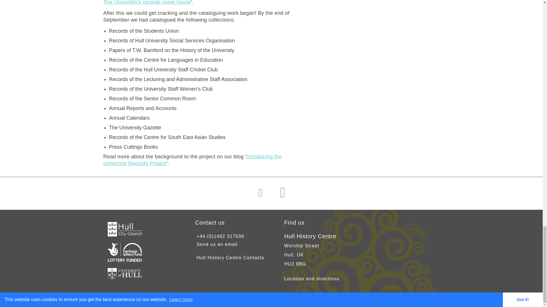 Image resolution: width=547 pixels, height=307 pixels. I want to click on Accessibility, so click(281, 300).